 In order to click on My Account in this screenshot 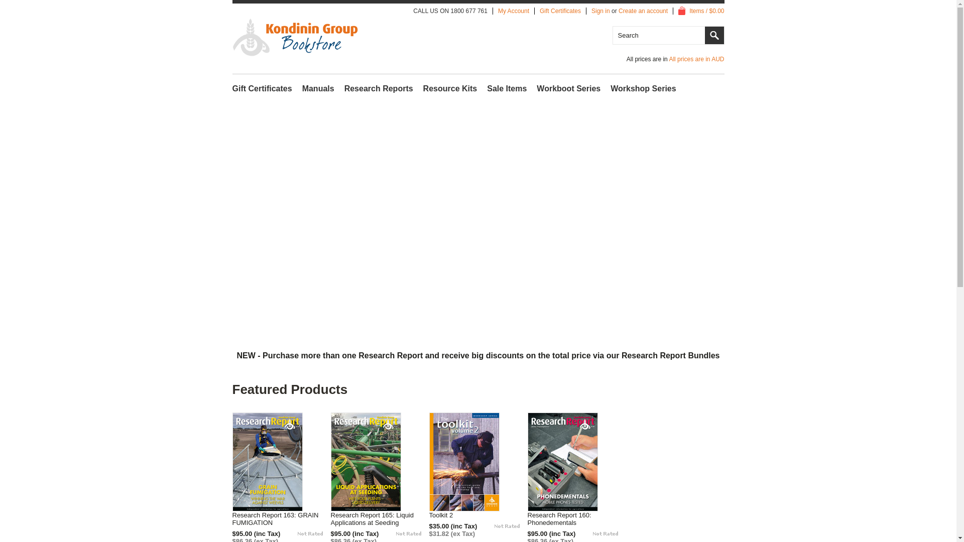, I will do `click(514, 11)`.